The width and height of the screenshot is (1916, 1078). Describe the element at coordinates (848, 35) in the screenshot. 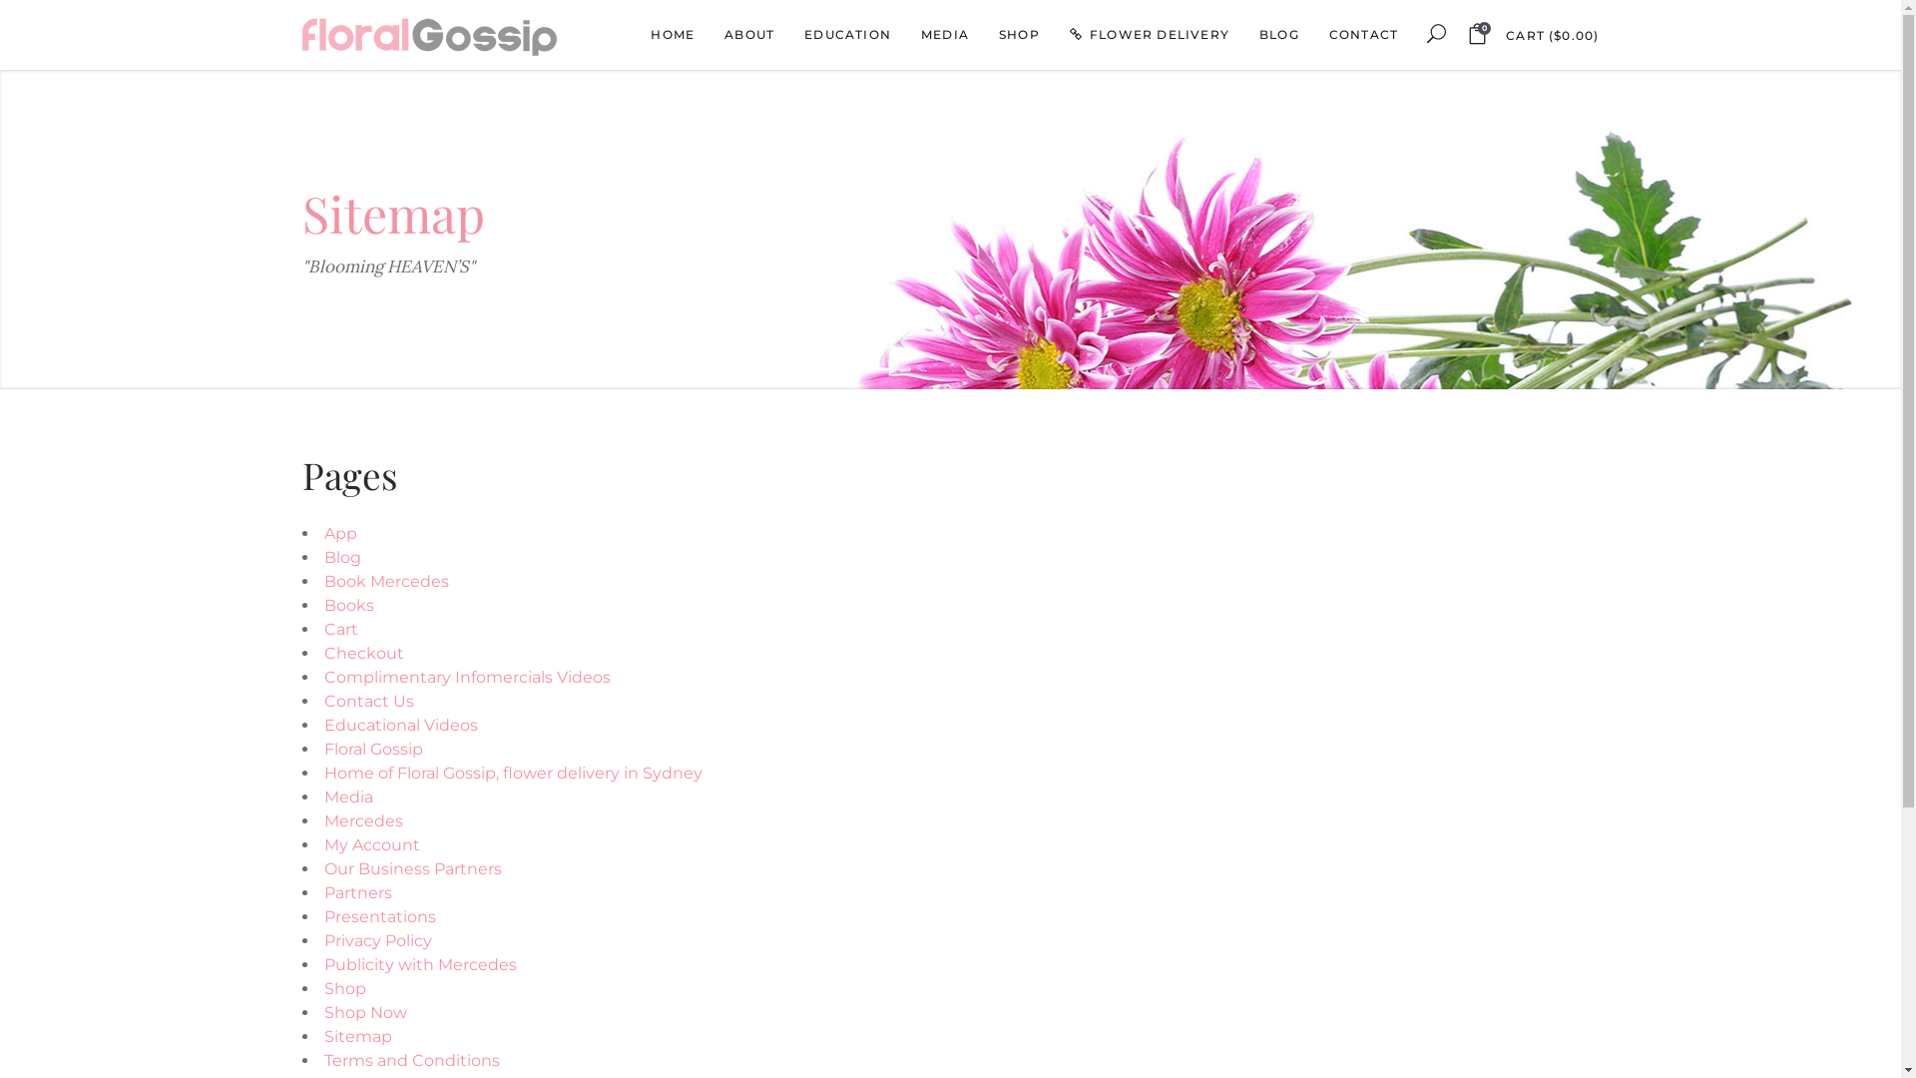

I see `EDUCATION` at that location.